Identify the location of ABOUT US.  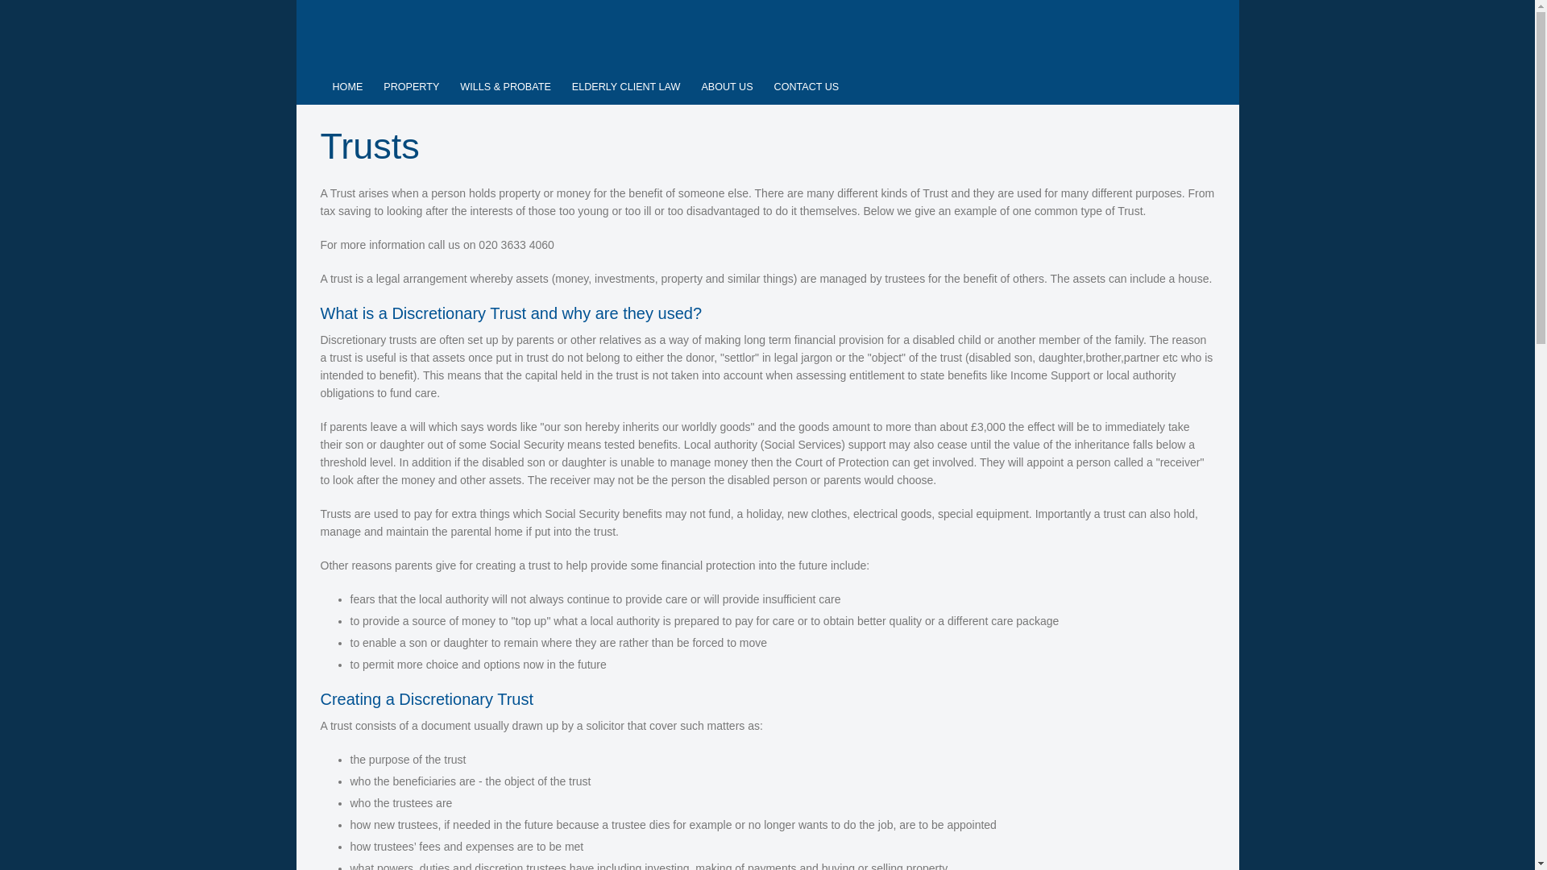
(726, 87).